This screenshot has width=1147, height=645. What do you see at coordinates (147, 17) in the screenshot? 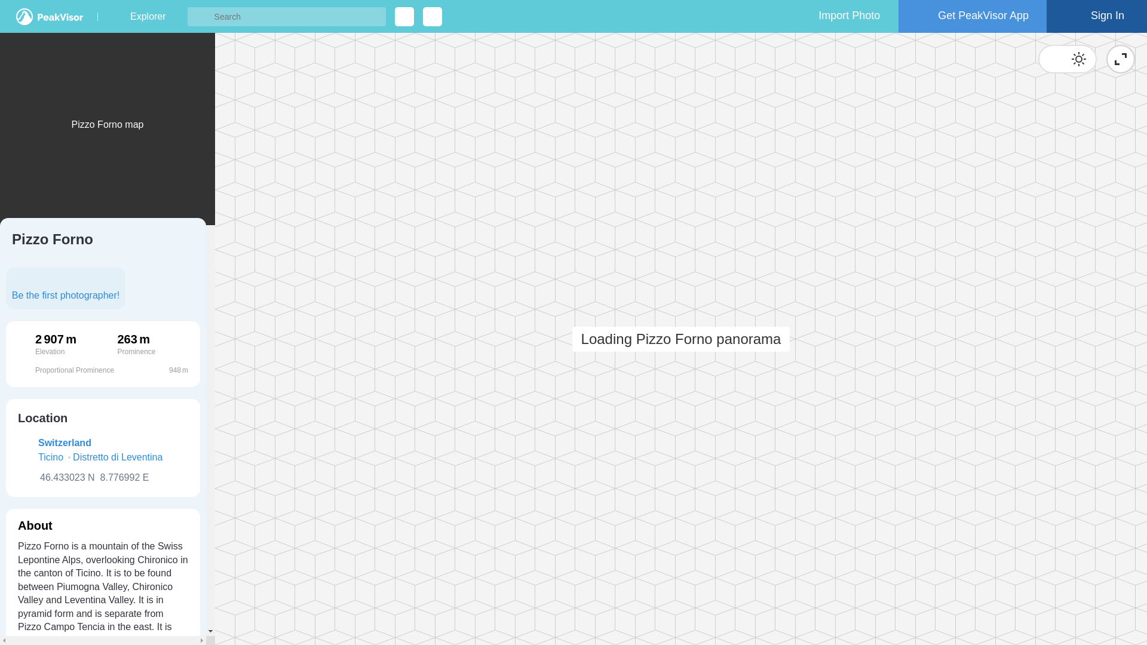
I see `Explorer` at bounding box center [147, 17].